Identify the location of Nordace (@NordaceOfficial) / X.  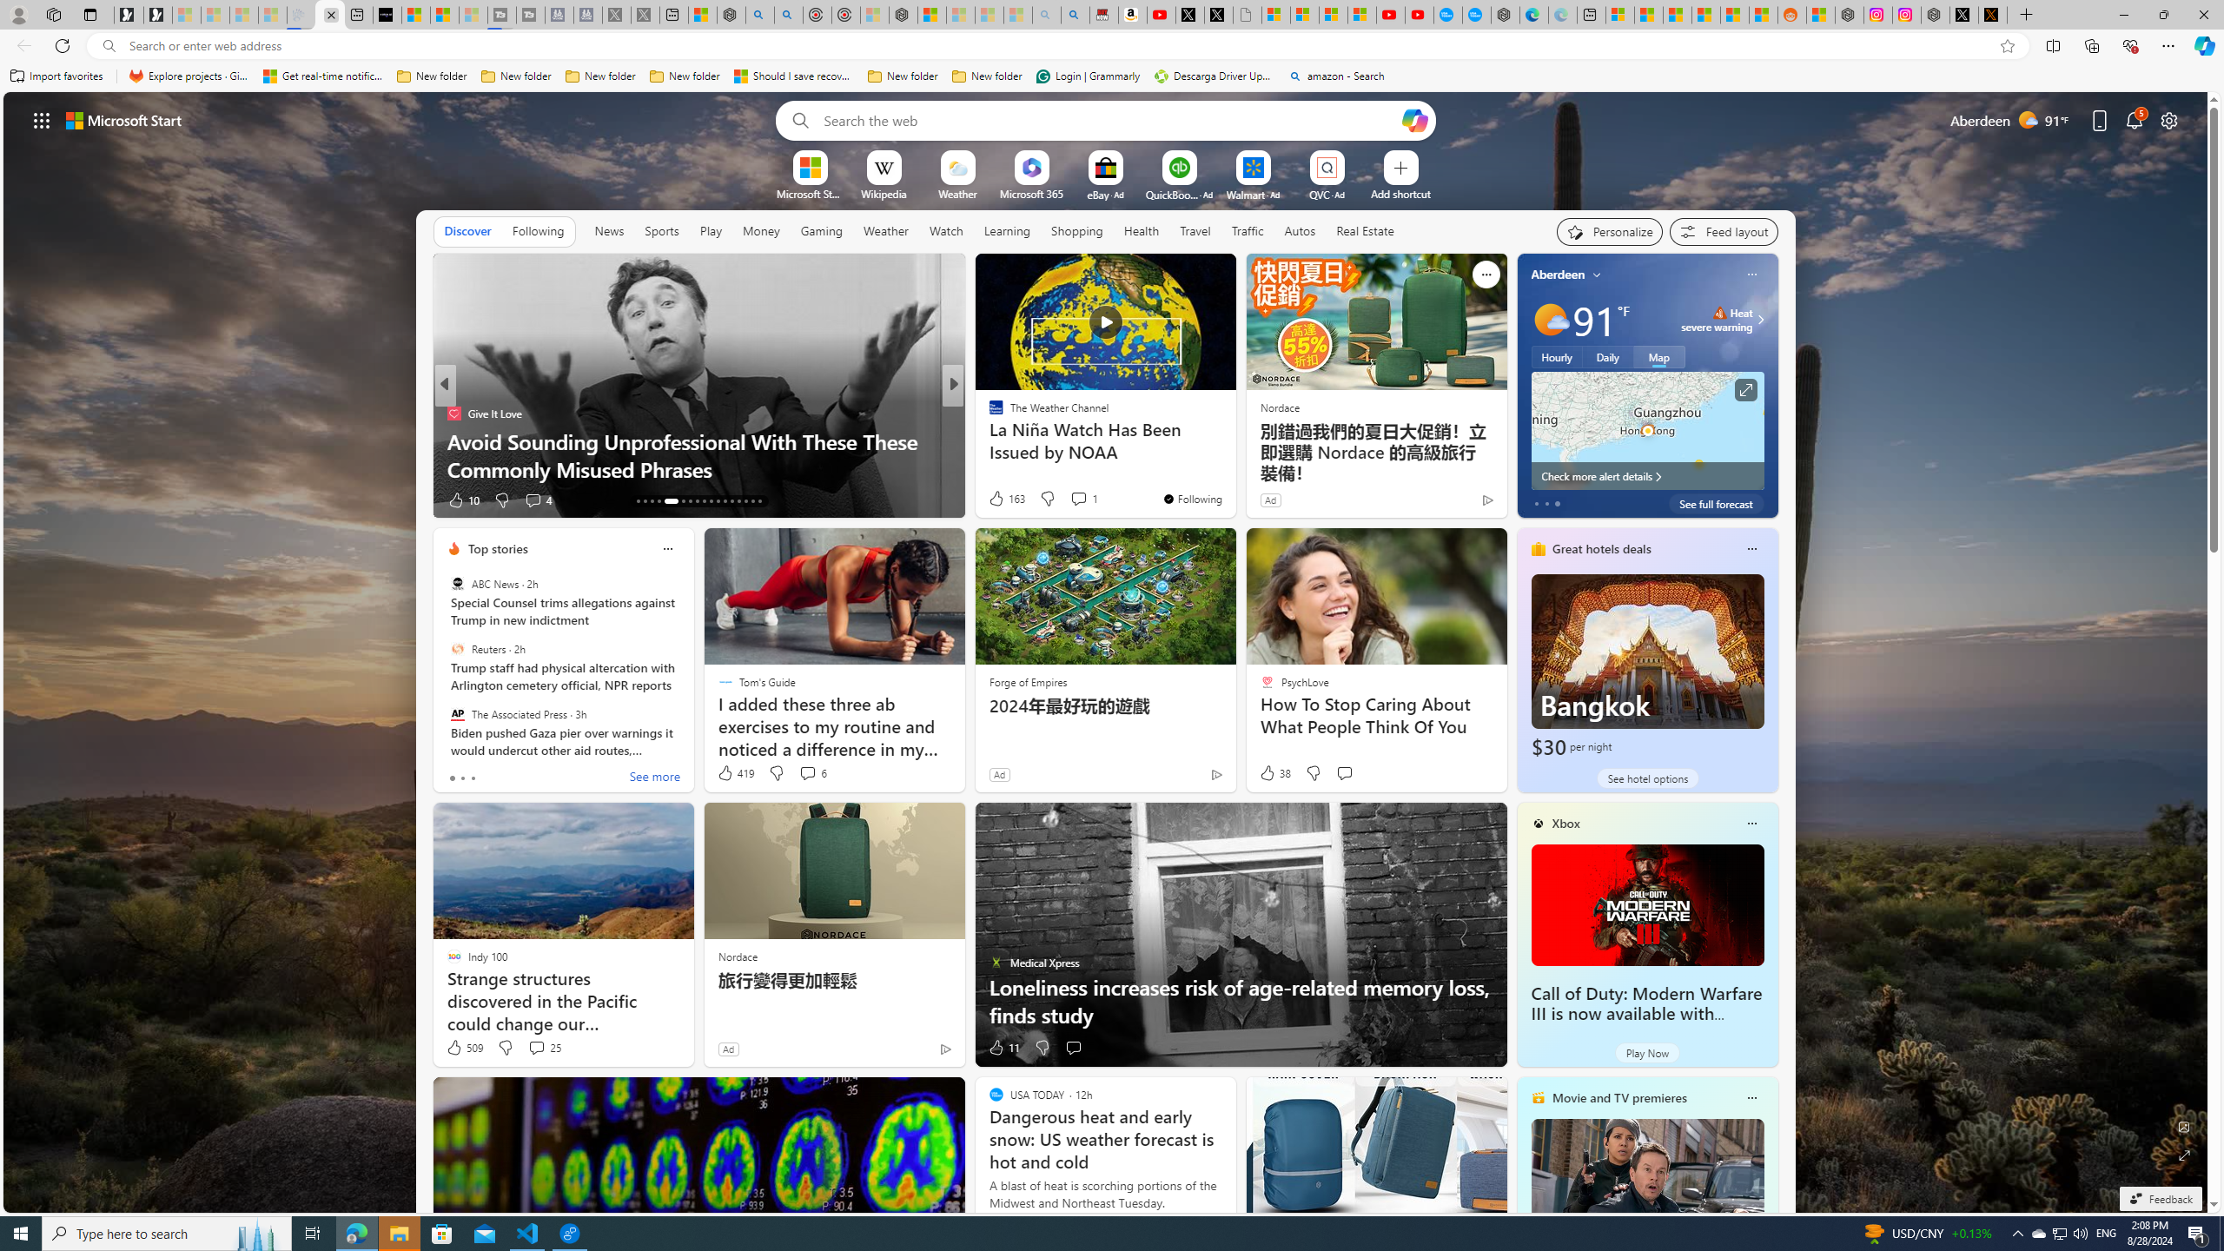
(1963, 15).